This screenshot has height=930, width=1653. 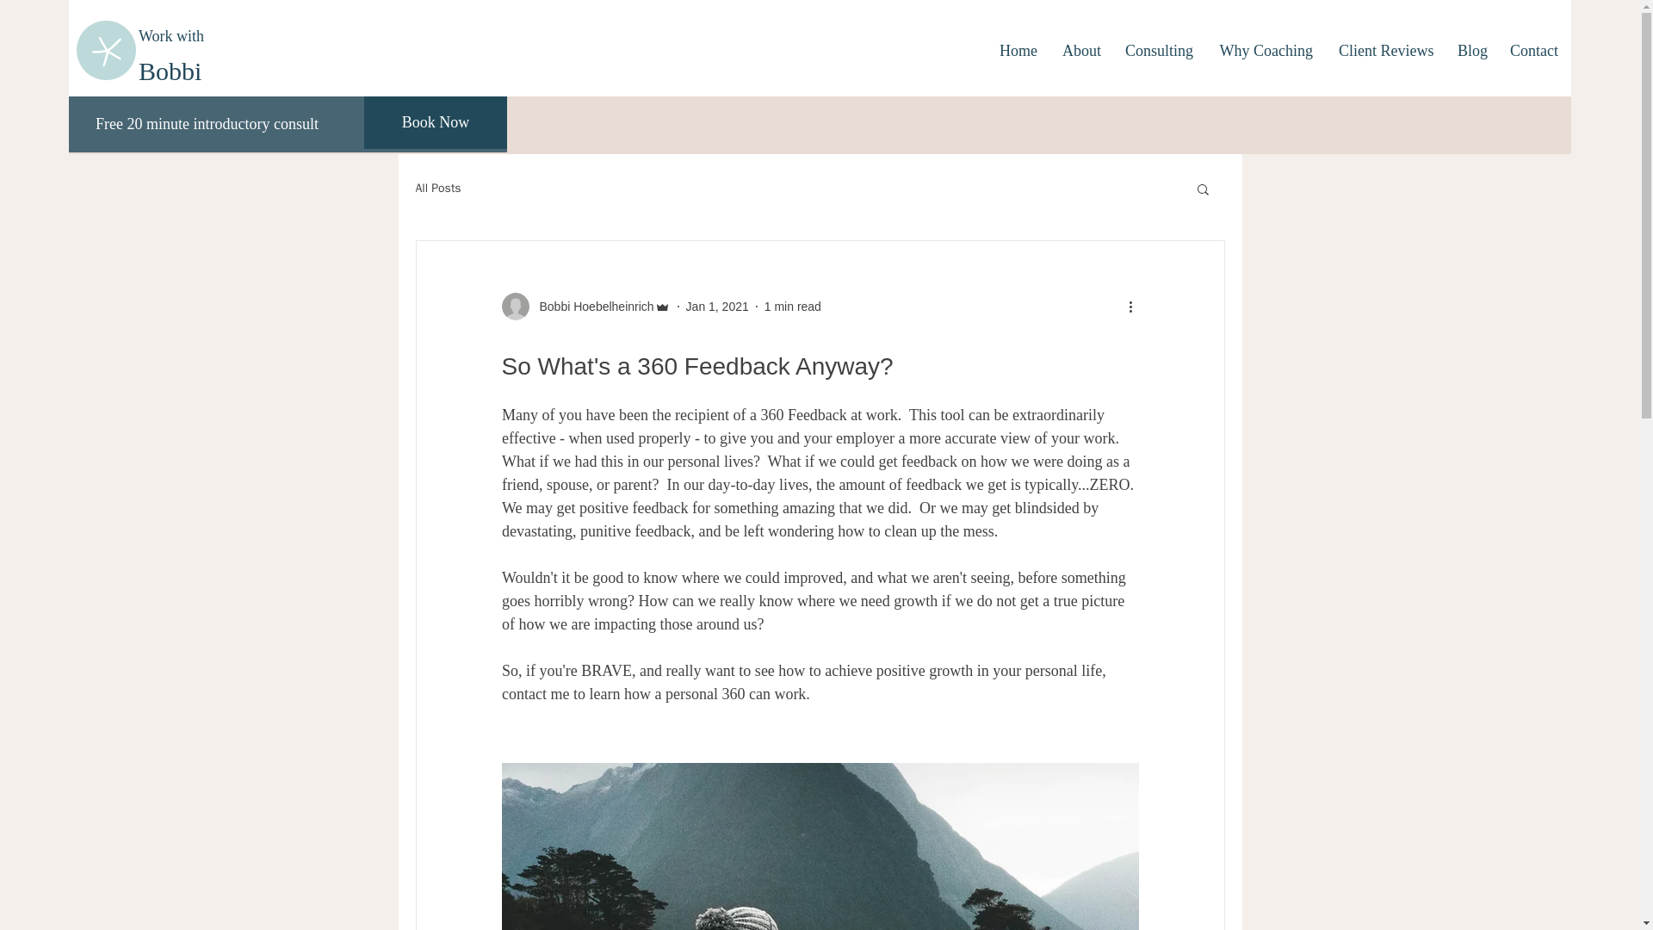 What do you see at coordinates (437, 188) in the screenshot?
I see `All Posts` at bounding box center [437, 188].